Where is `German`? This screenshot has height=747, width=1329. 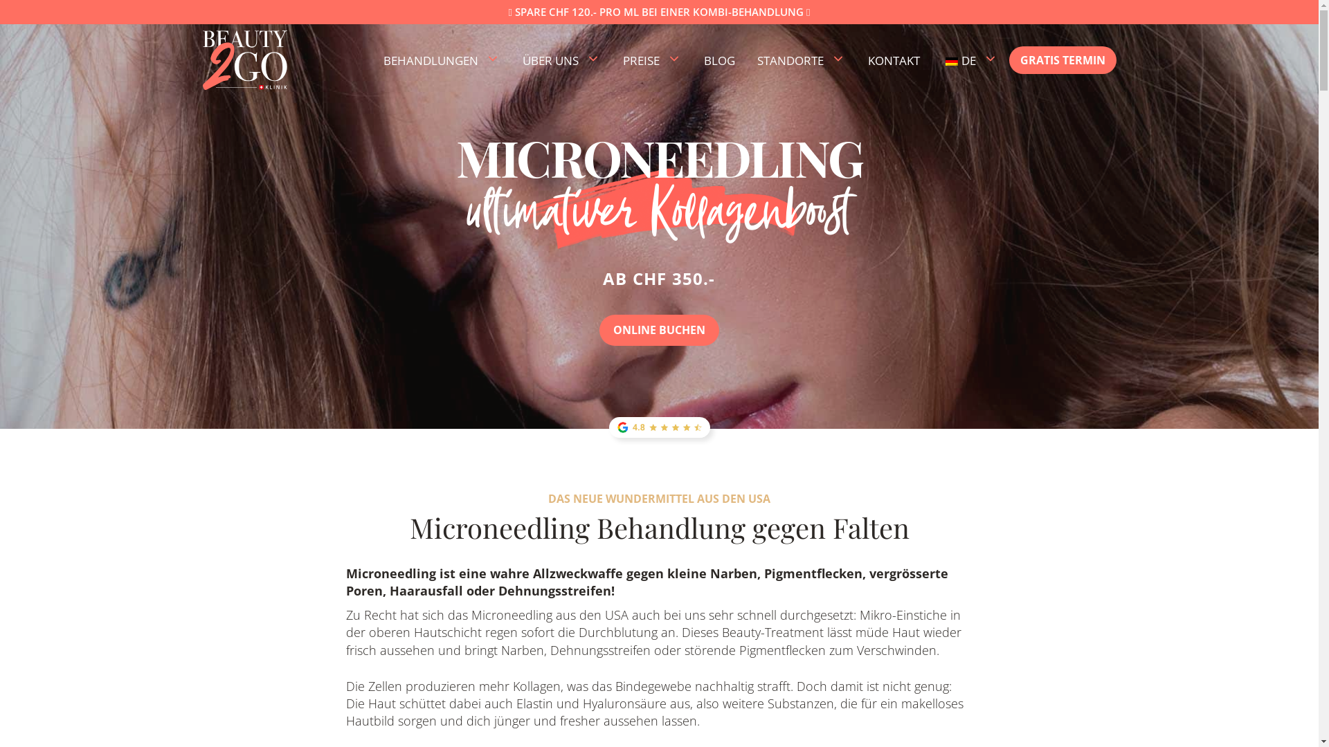 German is located at coordinates (952, 61).